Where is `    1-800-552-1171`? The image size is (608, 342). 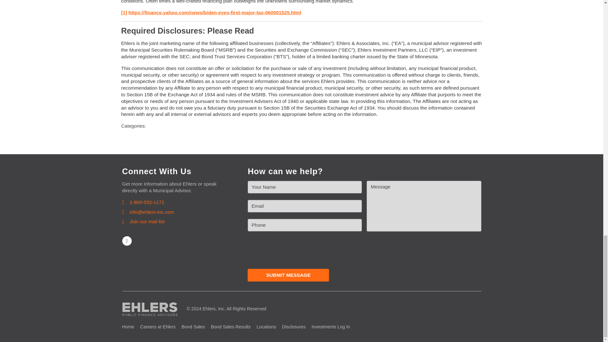
    1-800-552-1171 is located at coordinates (143, 202).